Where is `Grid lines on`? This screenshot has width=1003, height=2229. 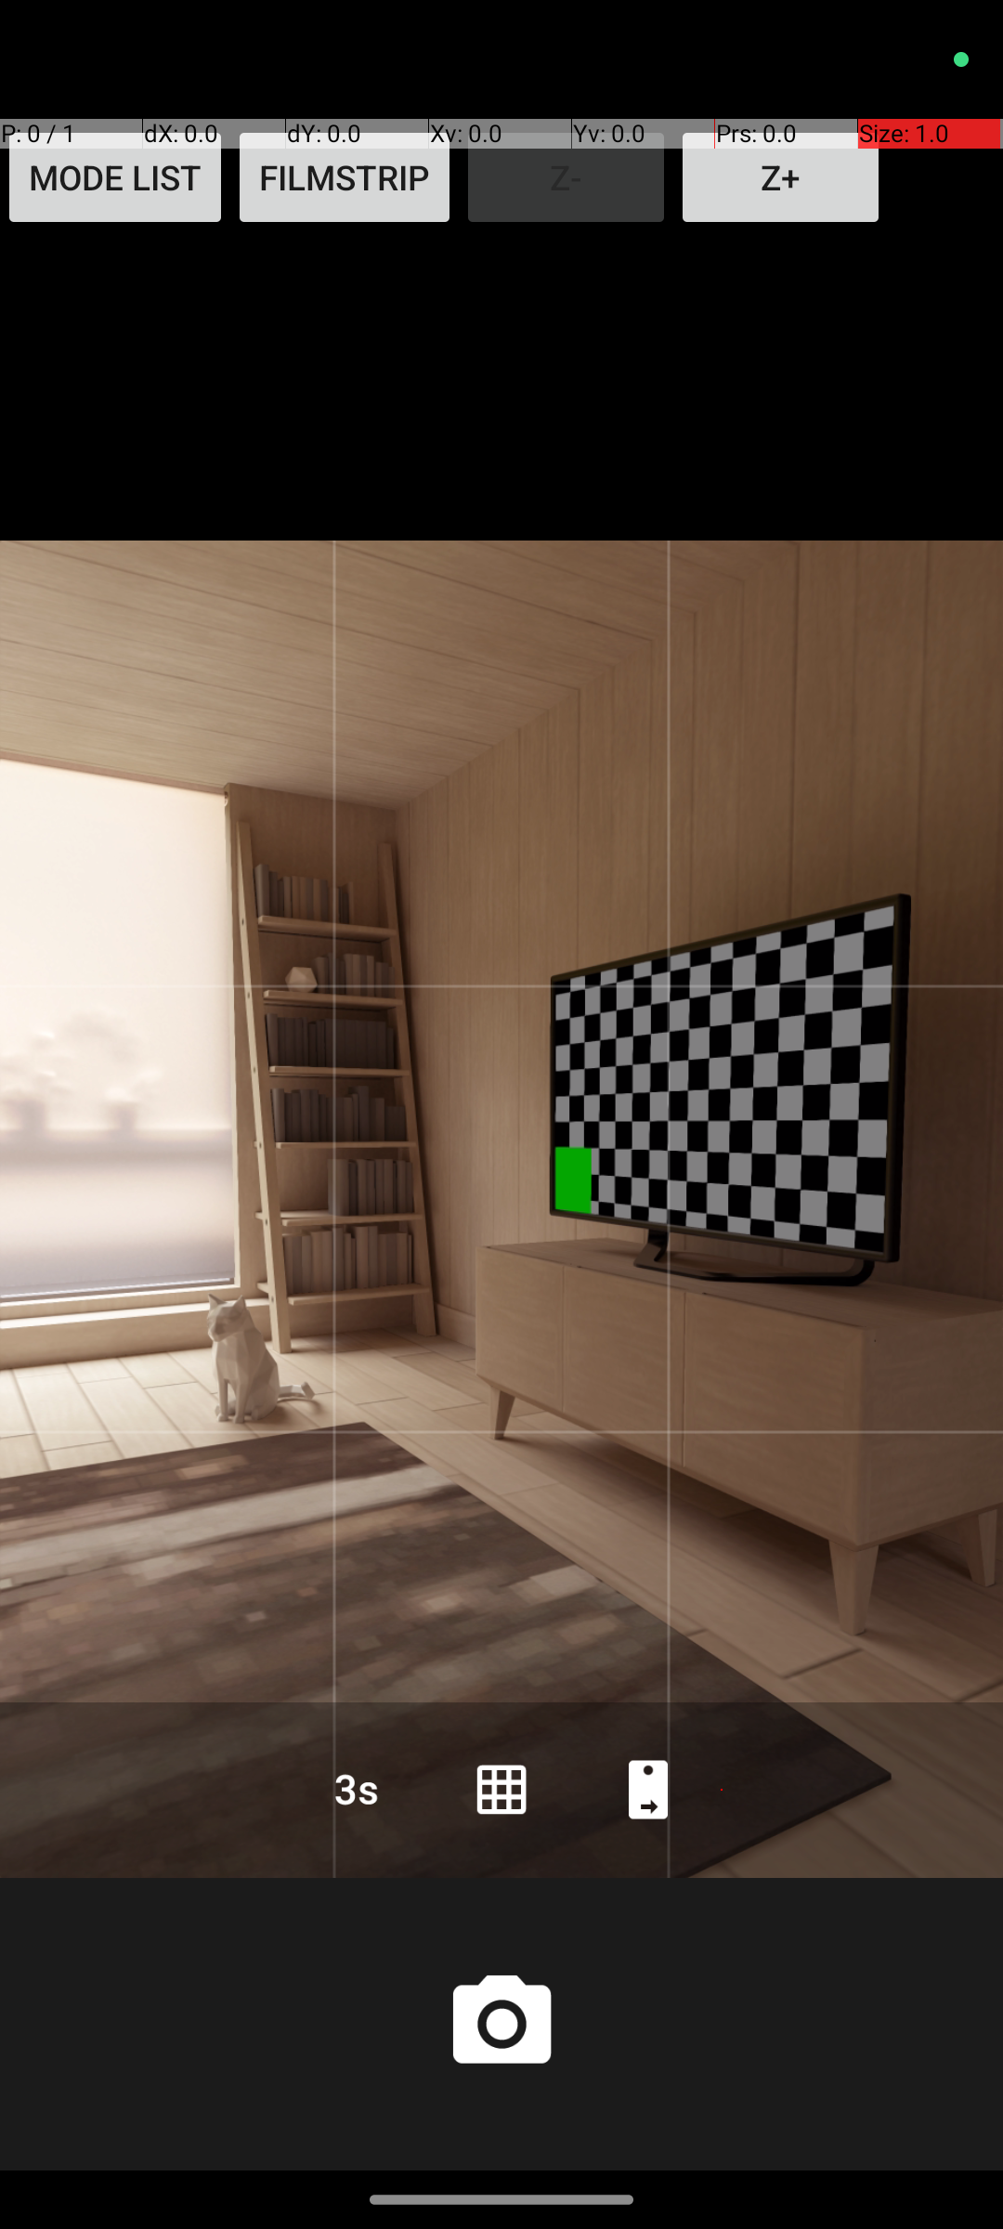
Grid lines on is located at coordinates (501, 1789).